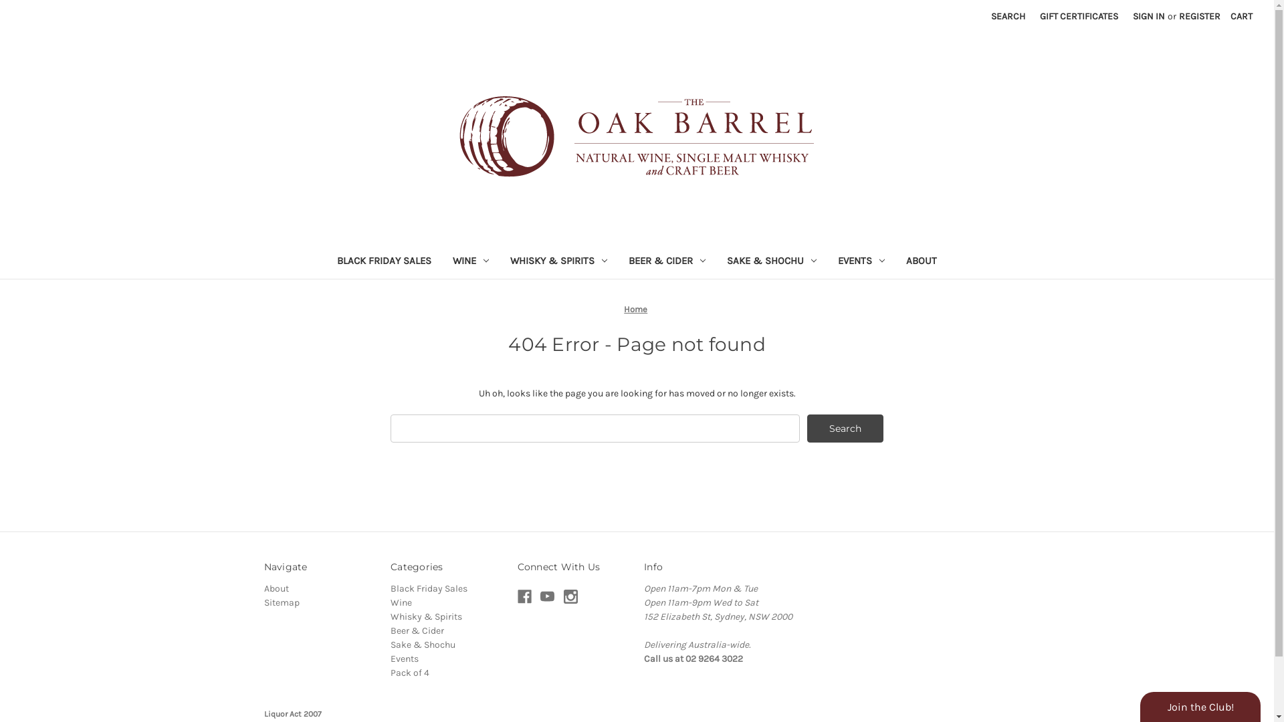  Describe the element at coordinates (405, 659) in the screenshot. I see `Events` at that location.